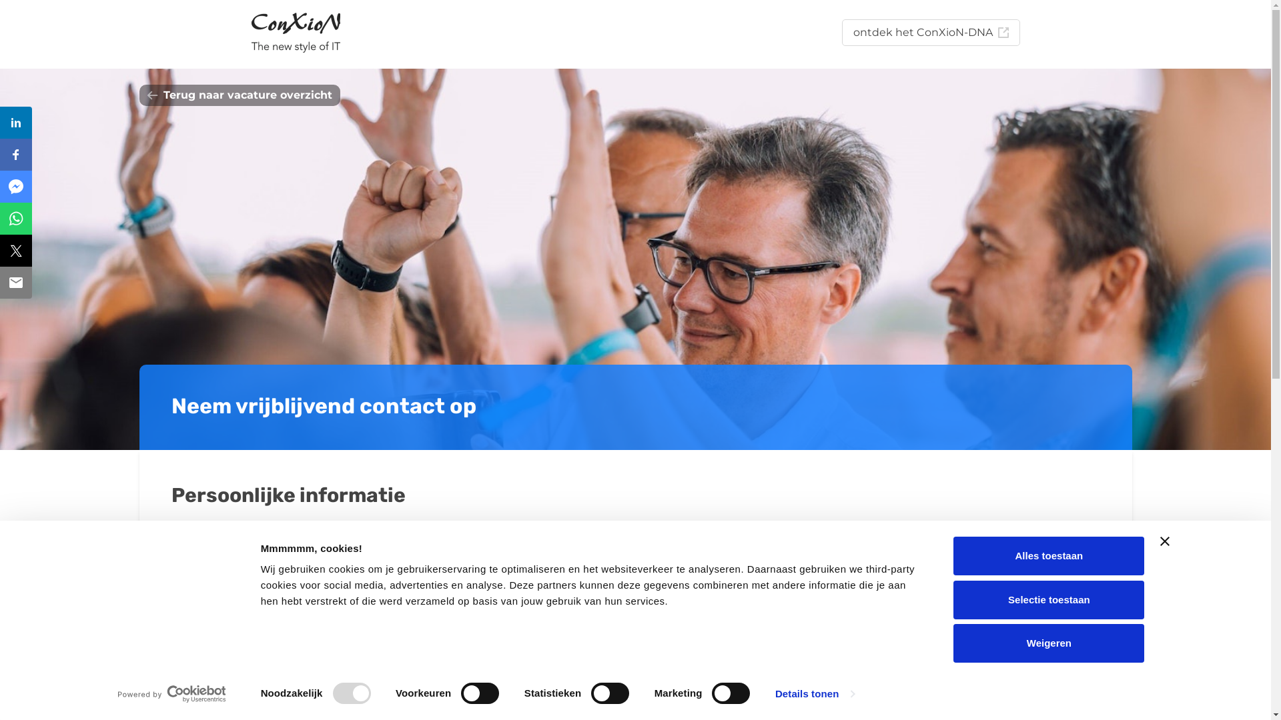 The height and width of the screenshot is (720, 1281). I want to click on Weigeren, so click(1049, 643).